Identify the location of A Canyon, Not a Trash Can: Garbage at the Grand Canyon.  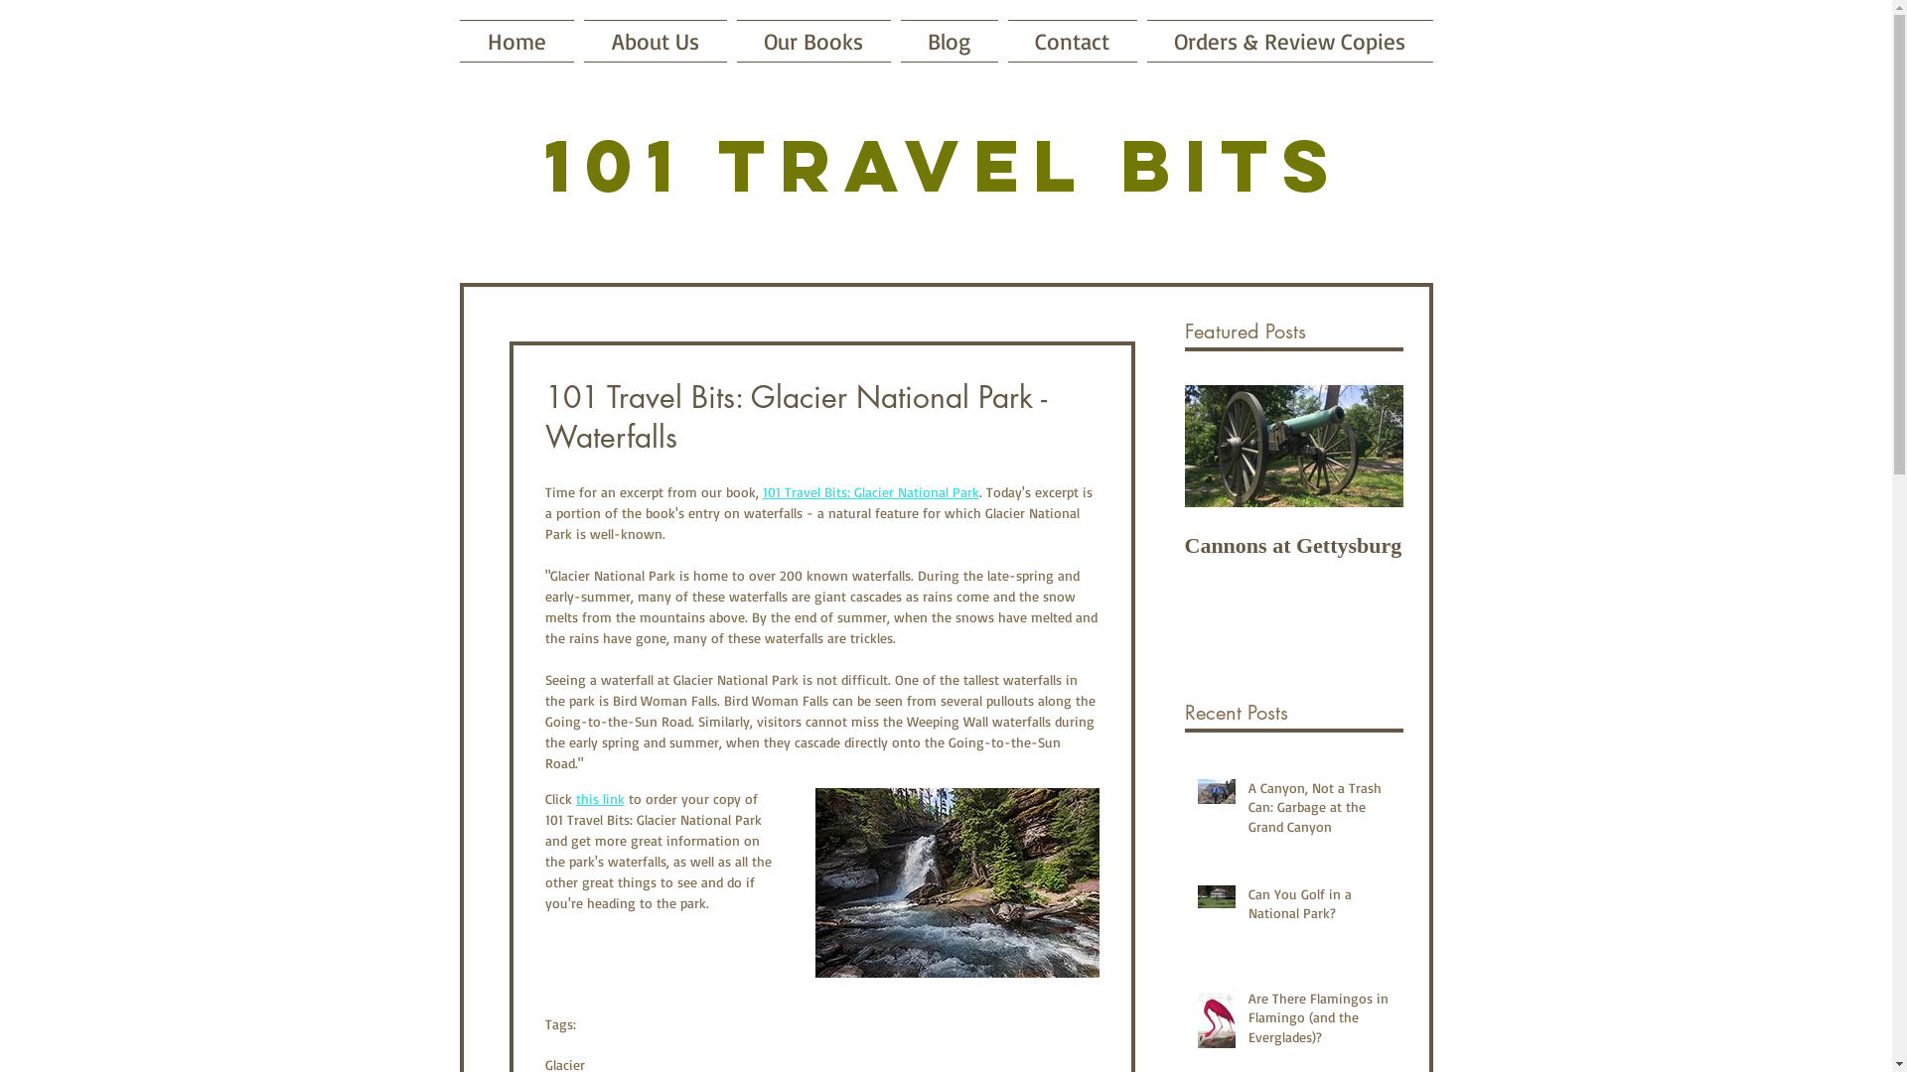
(1319, 812).